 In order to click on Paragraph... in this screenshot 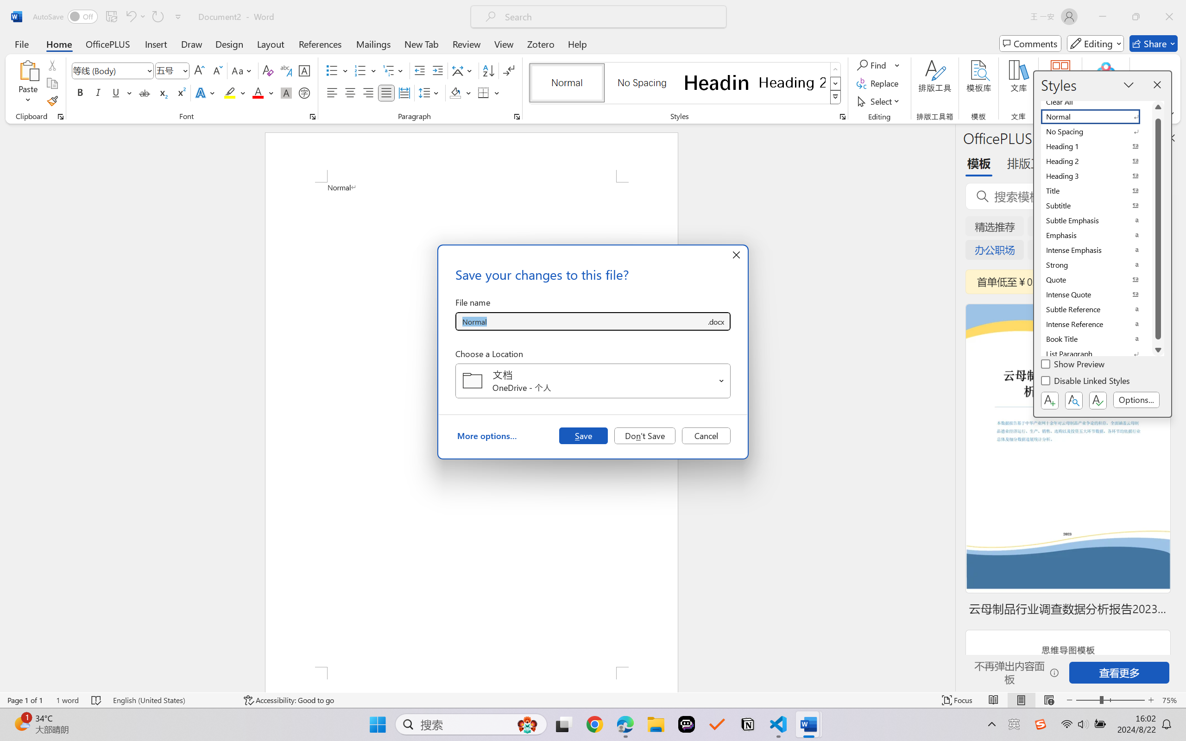, I will do `click(517, 117)`.